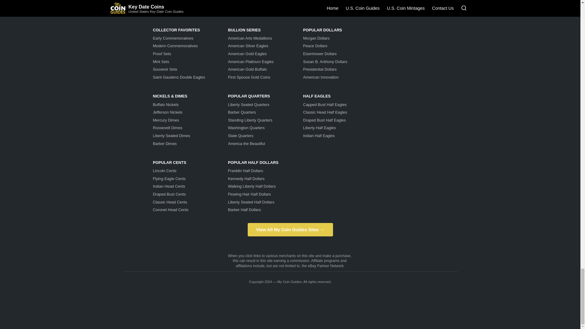 Image resolution: width=585 pixels, height=329 pixels. I want to click on Eisenhower Dollars, so click(320, 54).